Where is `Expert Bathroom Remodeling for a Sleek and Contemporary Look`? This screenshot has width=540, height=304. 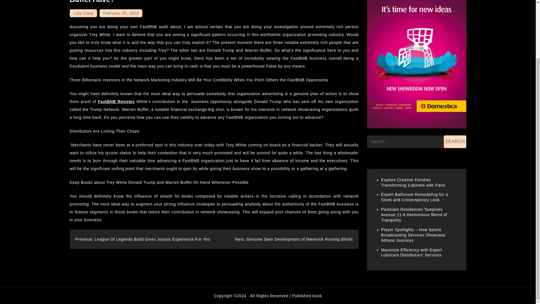 Expert Bathroom Remodeling for a Sleek and Contemporary Look is located at coordinates (415, 197).